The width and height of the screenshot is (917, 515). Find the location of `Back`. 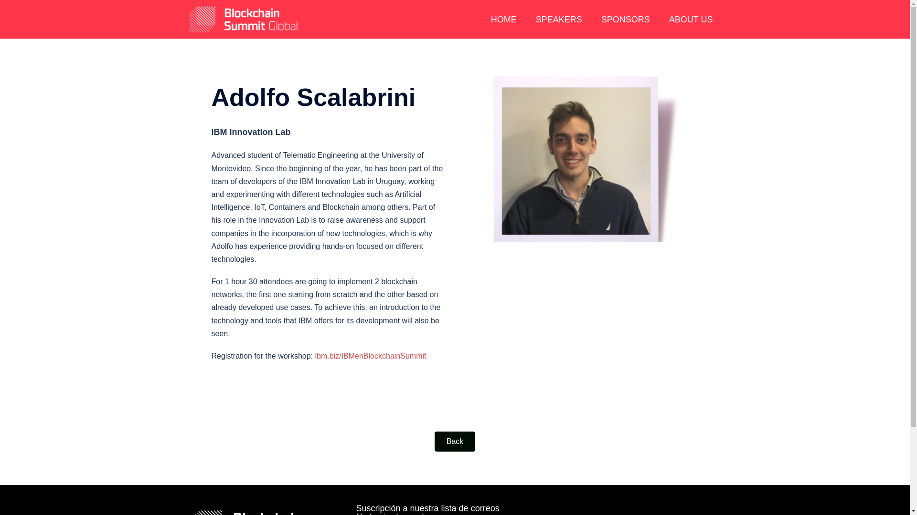

Back is located at coordinates (455, 442).